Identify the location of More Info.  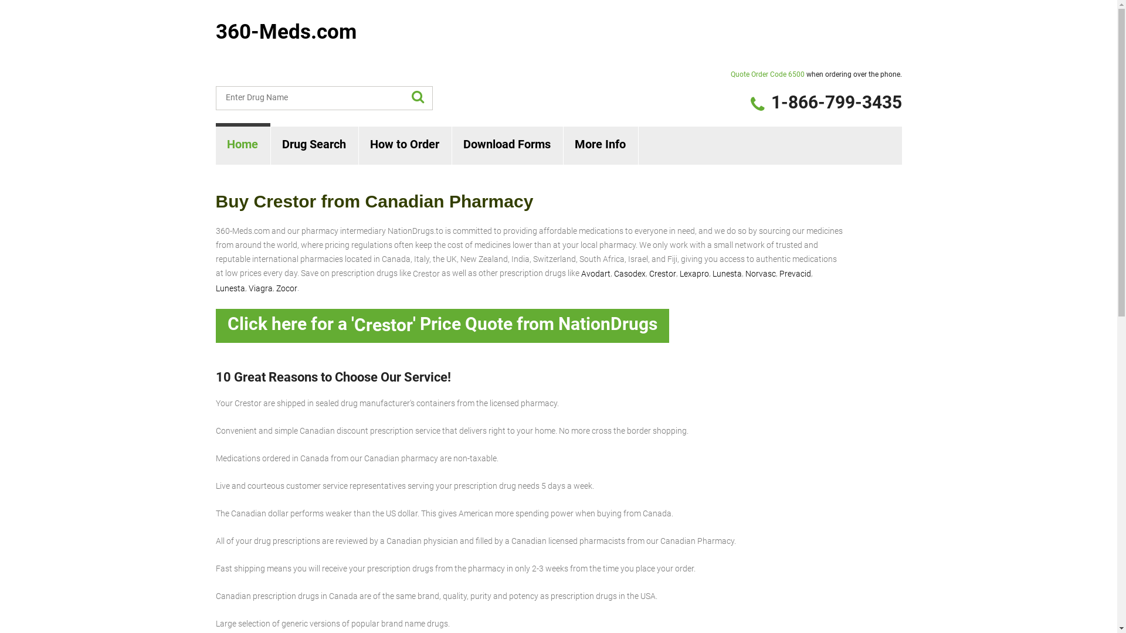
(601, 145).